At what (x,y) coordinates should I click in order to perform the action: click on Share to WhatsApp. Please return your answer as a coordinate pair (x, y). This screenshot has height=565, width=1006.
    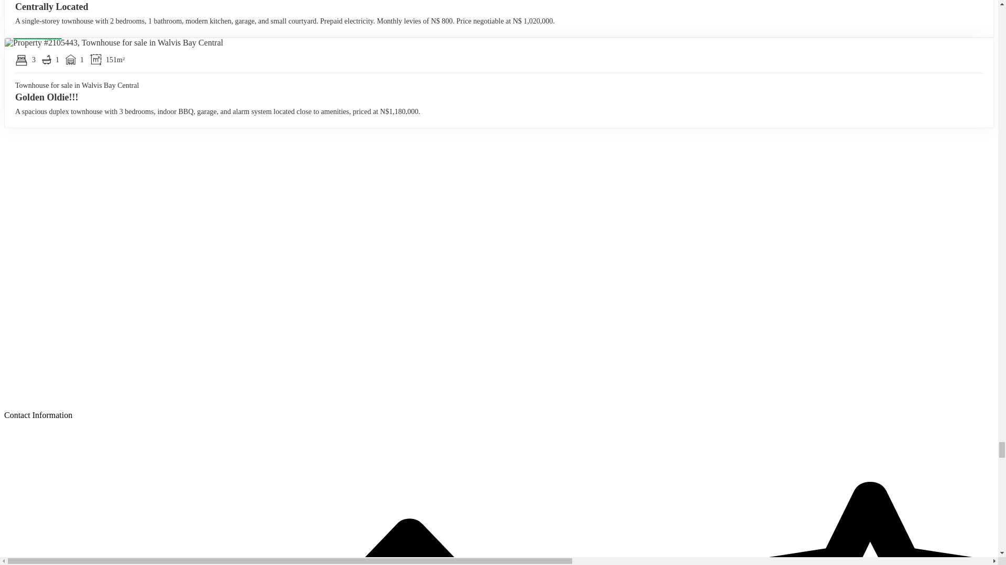
    Looking at the image, I should click on (334, 24).